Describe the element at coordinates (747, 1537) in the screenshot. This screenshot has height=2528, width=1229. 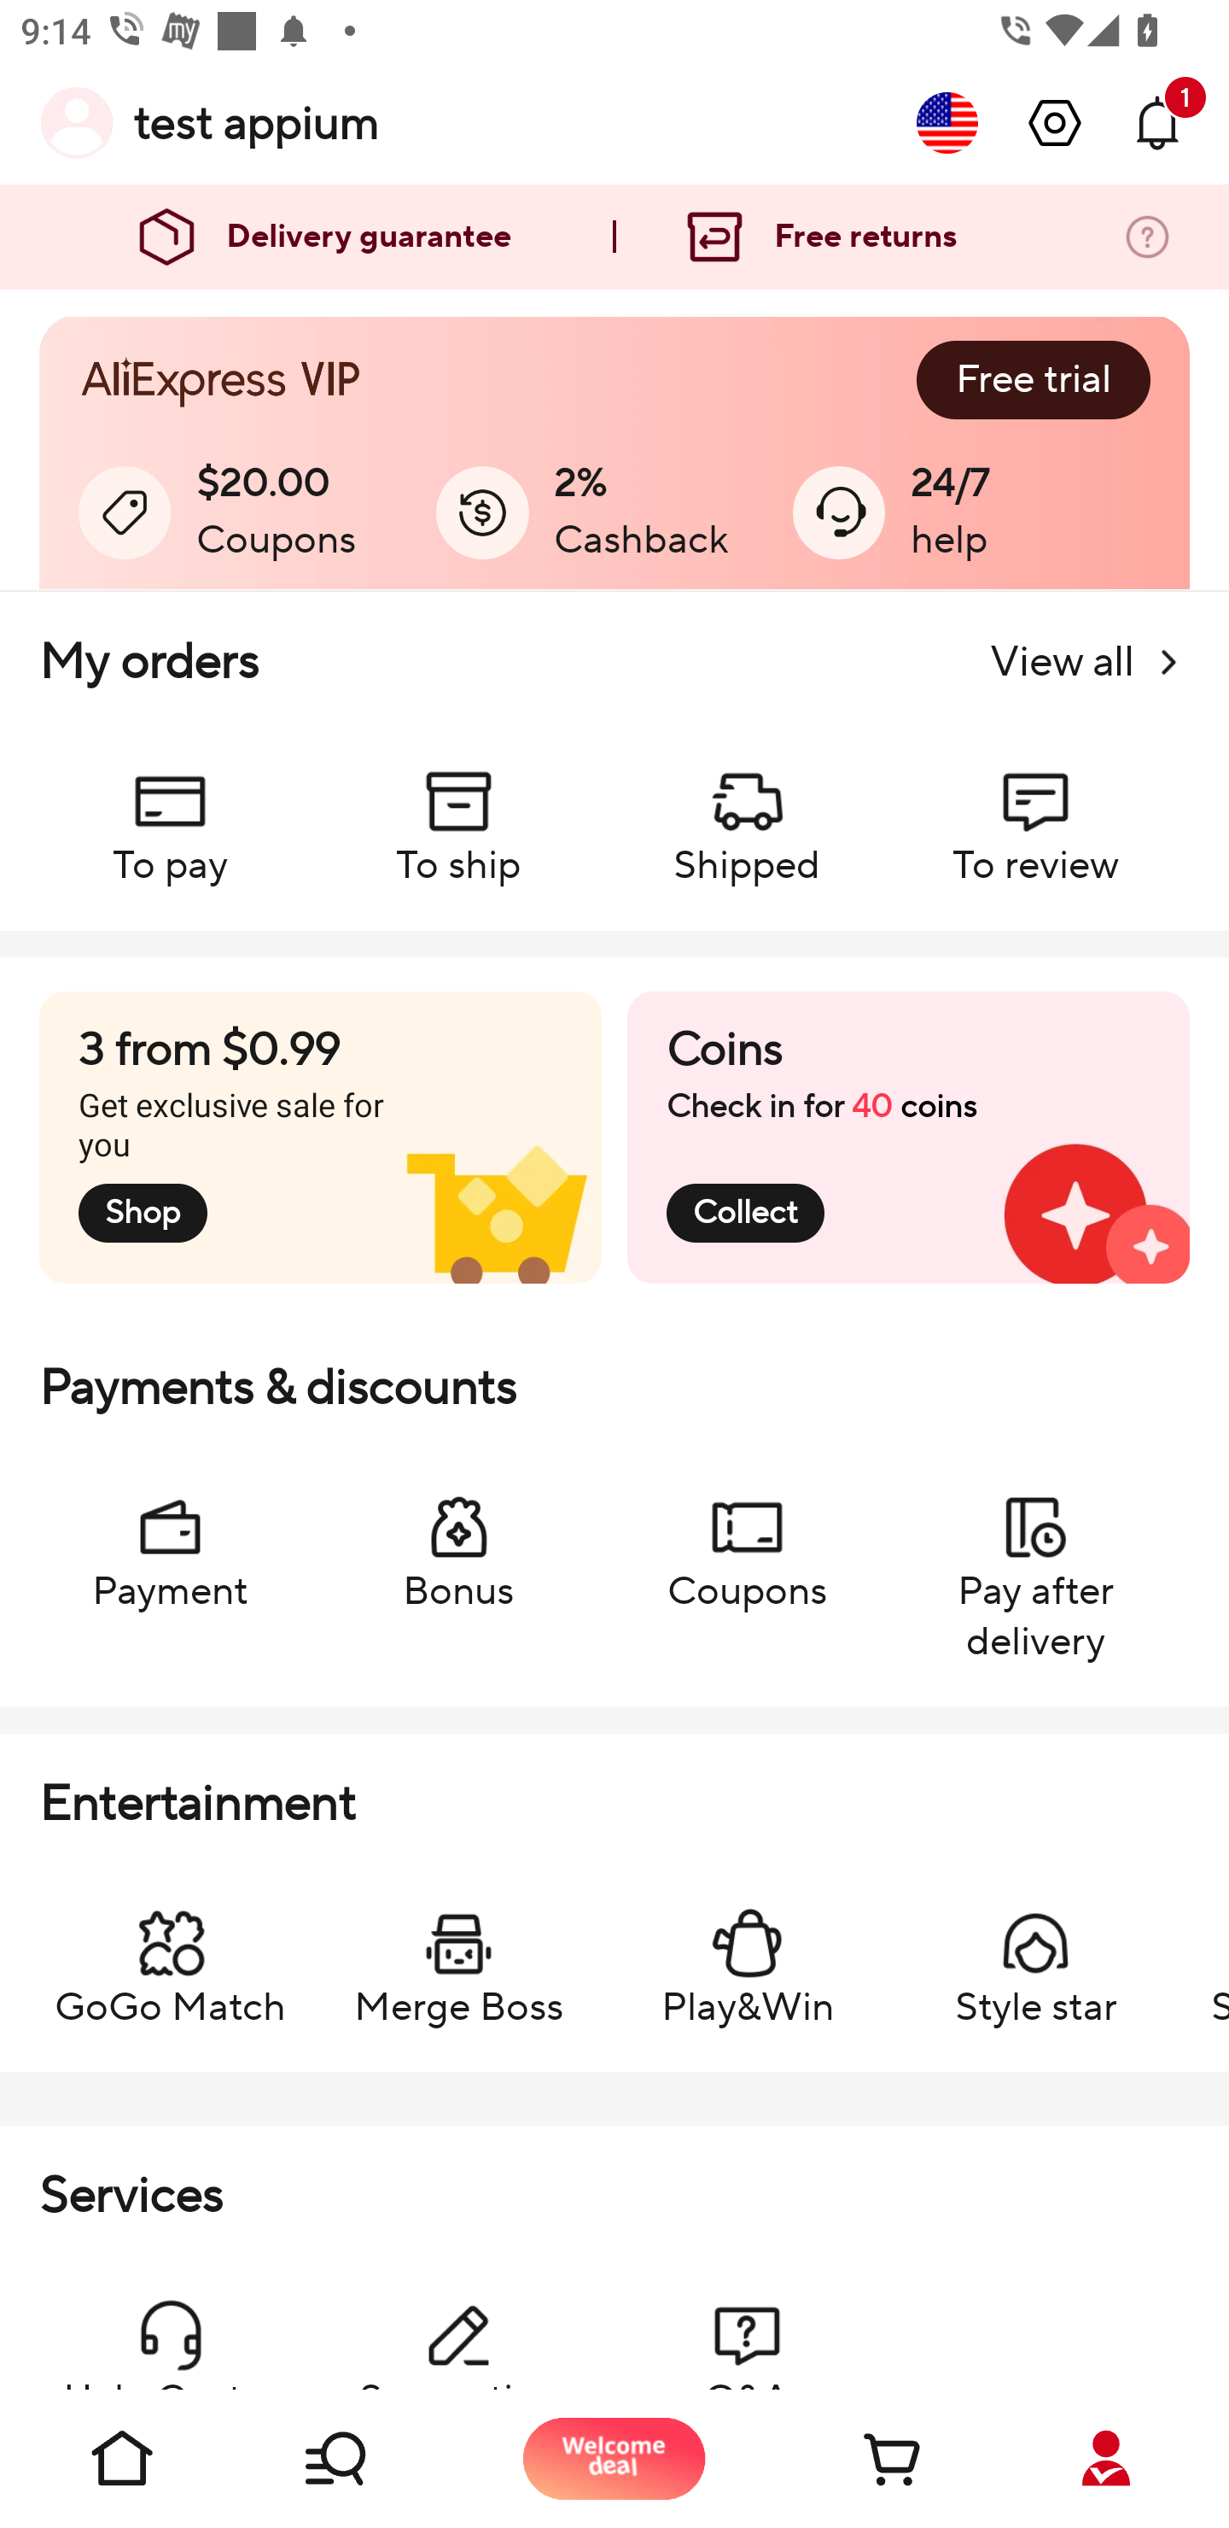
I see `Coupons` at that location.